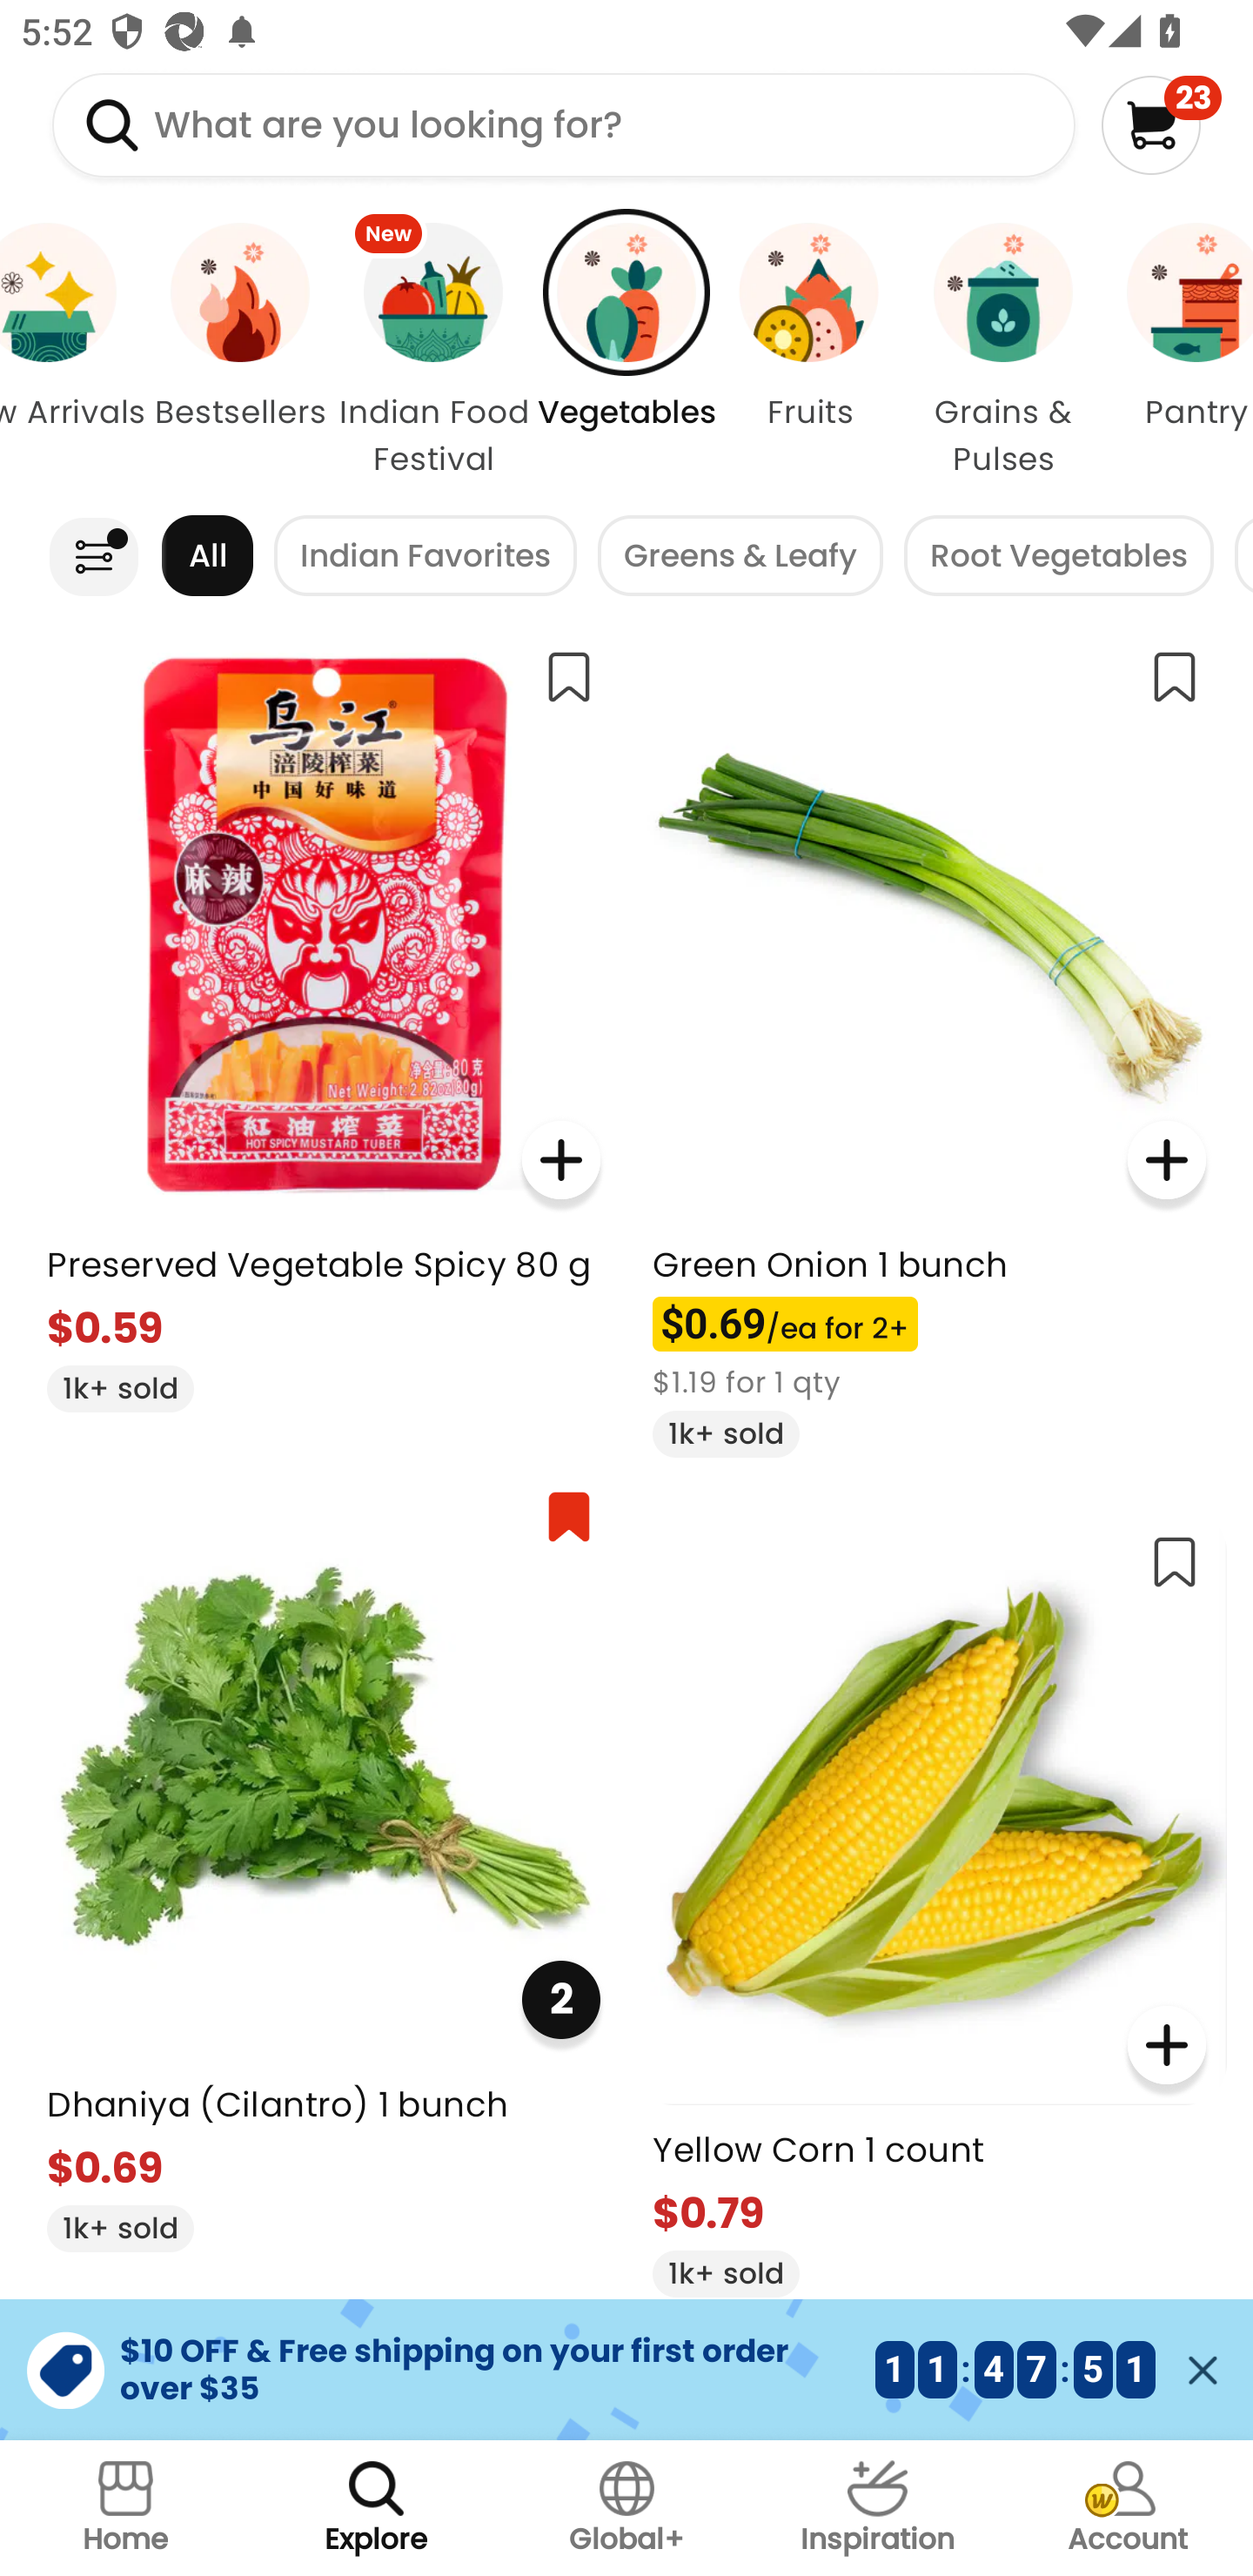 The height and width of the screenshot is (2576, 1253). What do you see at coordinates (433, 352) in the screenshot?
I see `New Indian Food Festival` at bounding box center [433, 352].